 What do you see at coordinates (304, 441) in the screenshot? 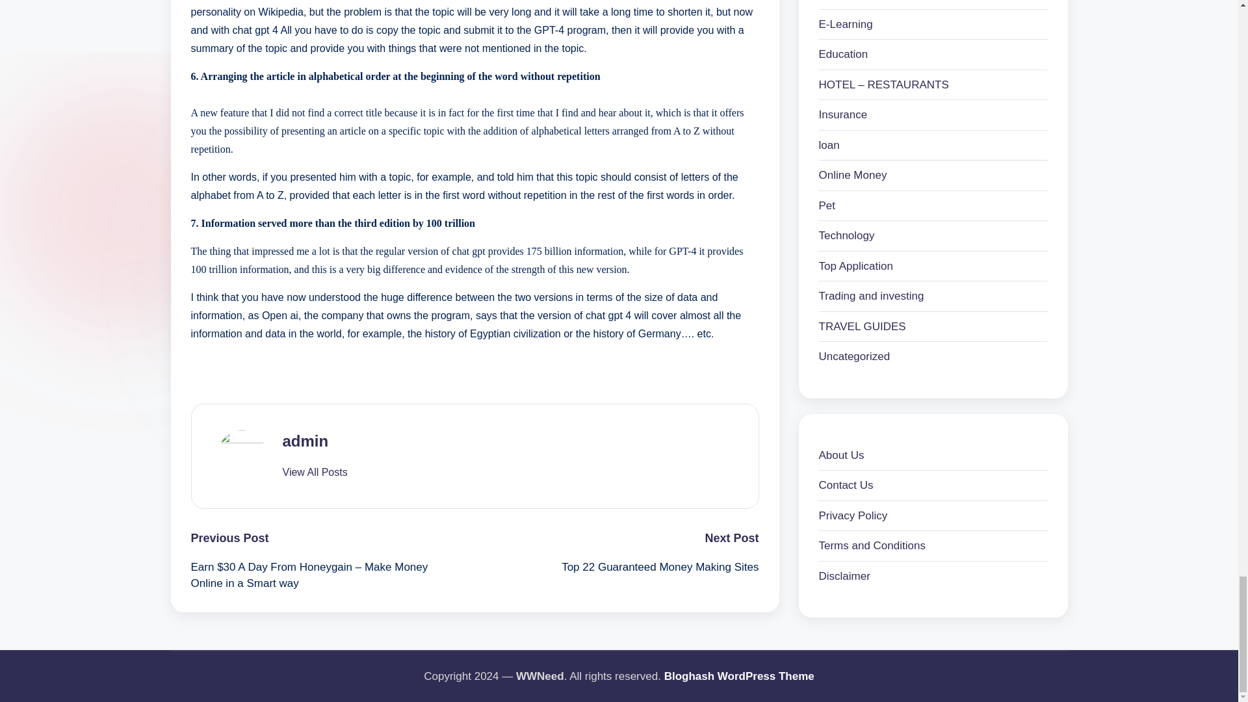
I see `admin` at bounding box center [304, 441].